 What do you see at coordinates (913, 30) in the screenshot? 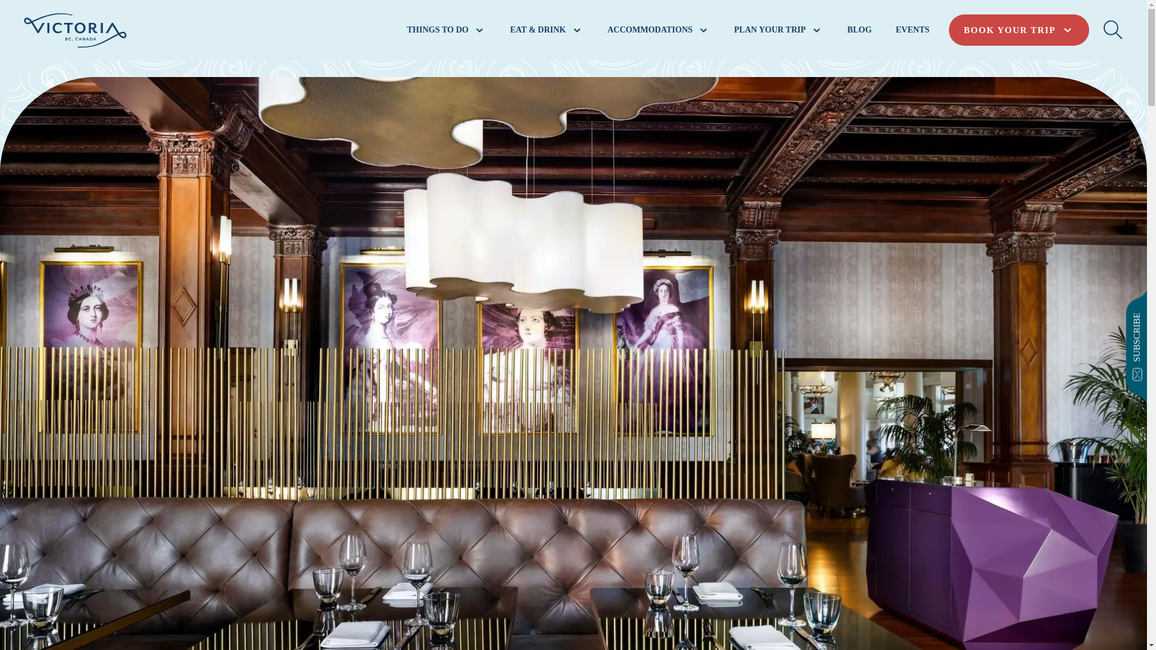
I see `EVENTS` at bounding box center [913, 30].